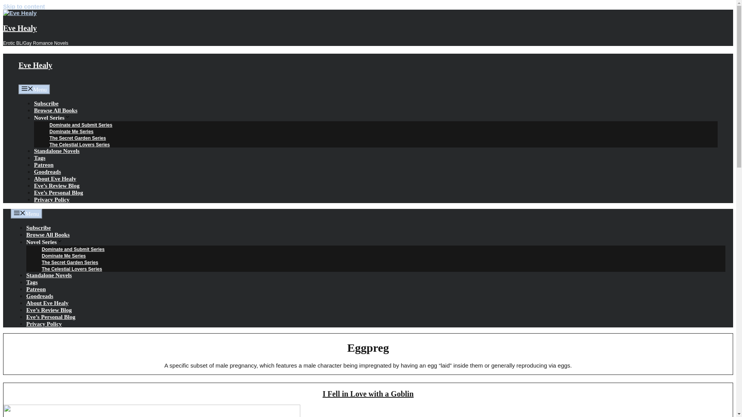 Image resolution: width=742 pixels, height=417 pixels. Describe the element at coordinates (52, 199) in the screenshot. I see `Privacy Policy` at that location.